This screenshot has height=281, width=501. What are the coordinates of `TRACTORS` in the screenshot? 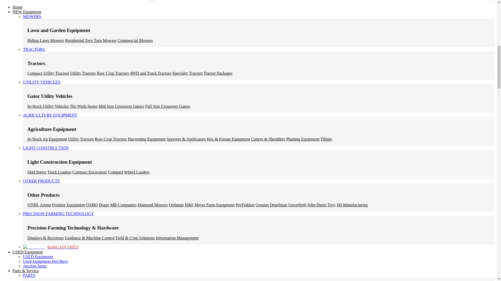 It's located at (34, 50).